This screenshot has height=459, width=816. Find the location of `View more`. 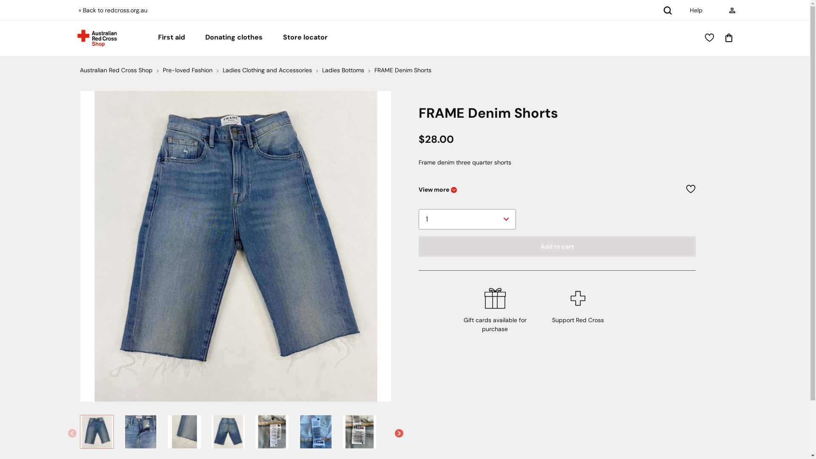

View more is located at coordinates (437, 190).